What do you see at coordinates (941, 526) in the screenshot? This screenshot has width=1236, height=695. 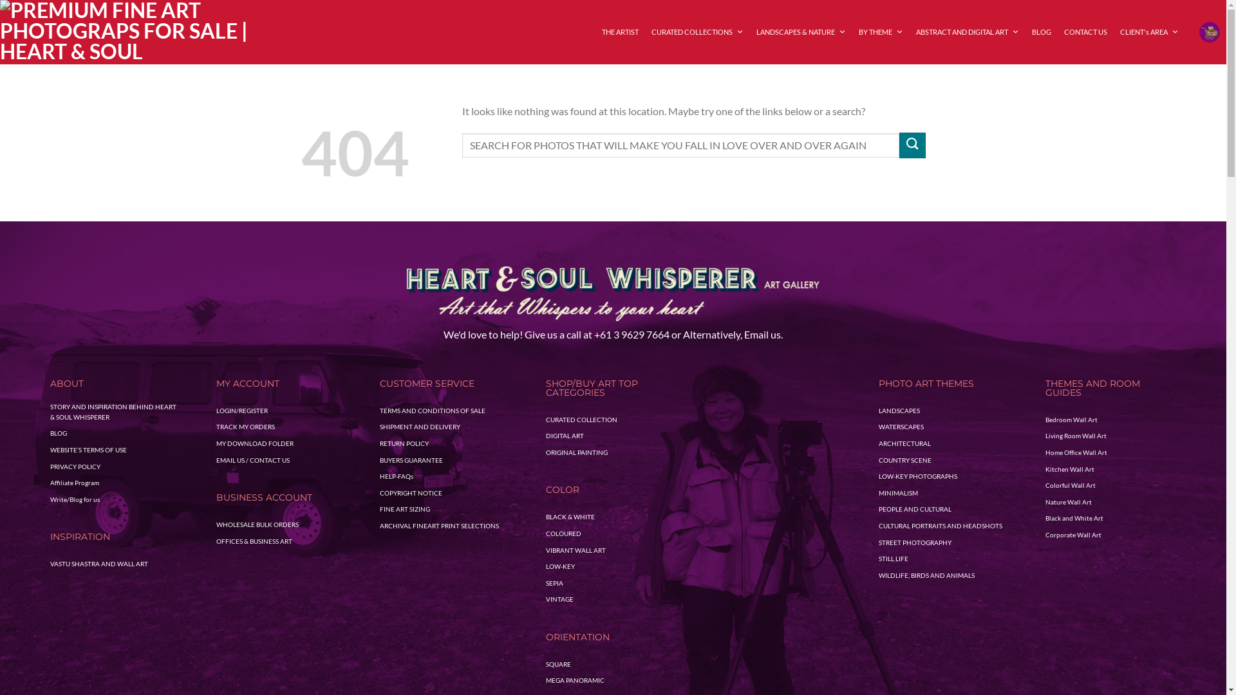 I see `CULTURAL PORTRAITS AND HEADSHOTS` at bounding box center [941, 526].